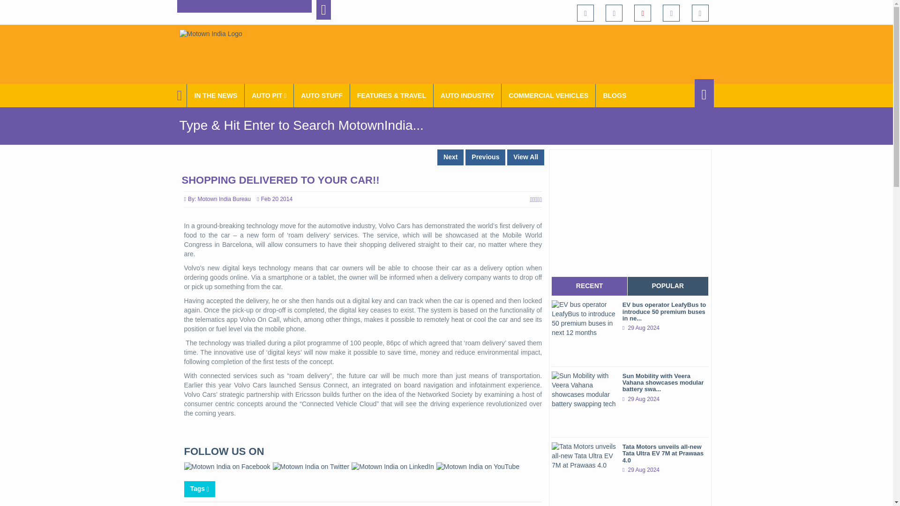 The height and width of the screenshot is (506, 900). I want to click on Motown India on Facebook, so click(585, 13).